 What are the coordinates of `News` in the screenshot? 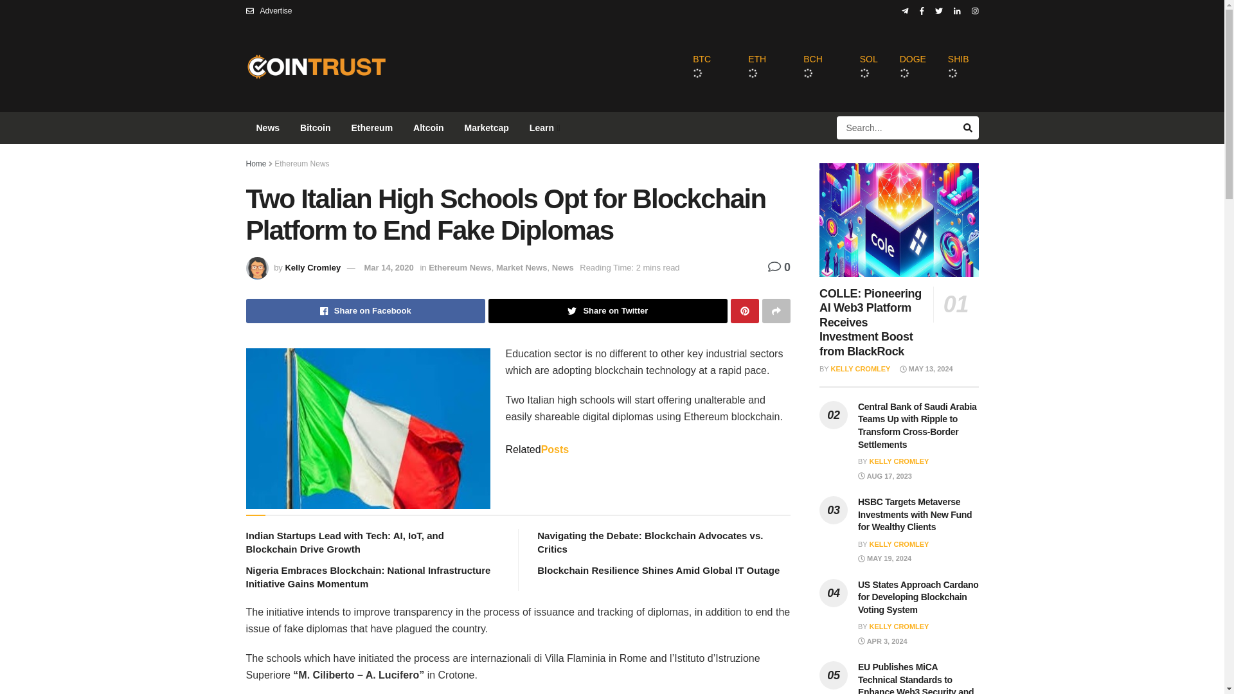 It's located at (267, 127).